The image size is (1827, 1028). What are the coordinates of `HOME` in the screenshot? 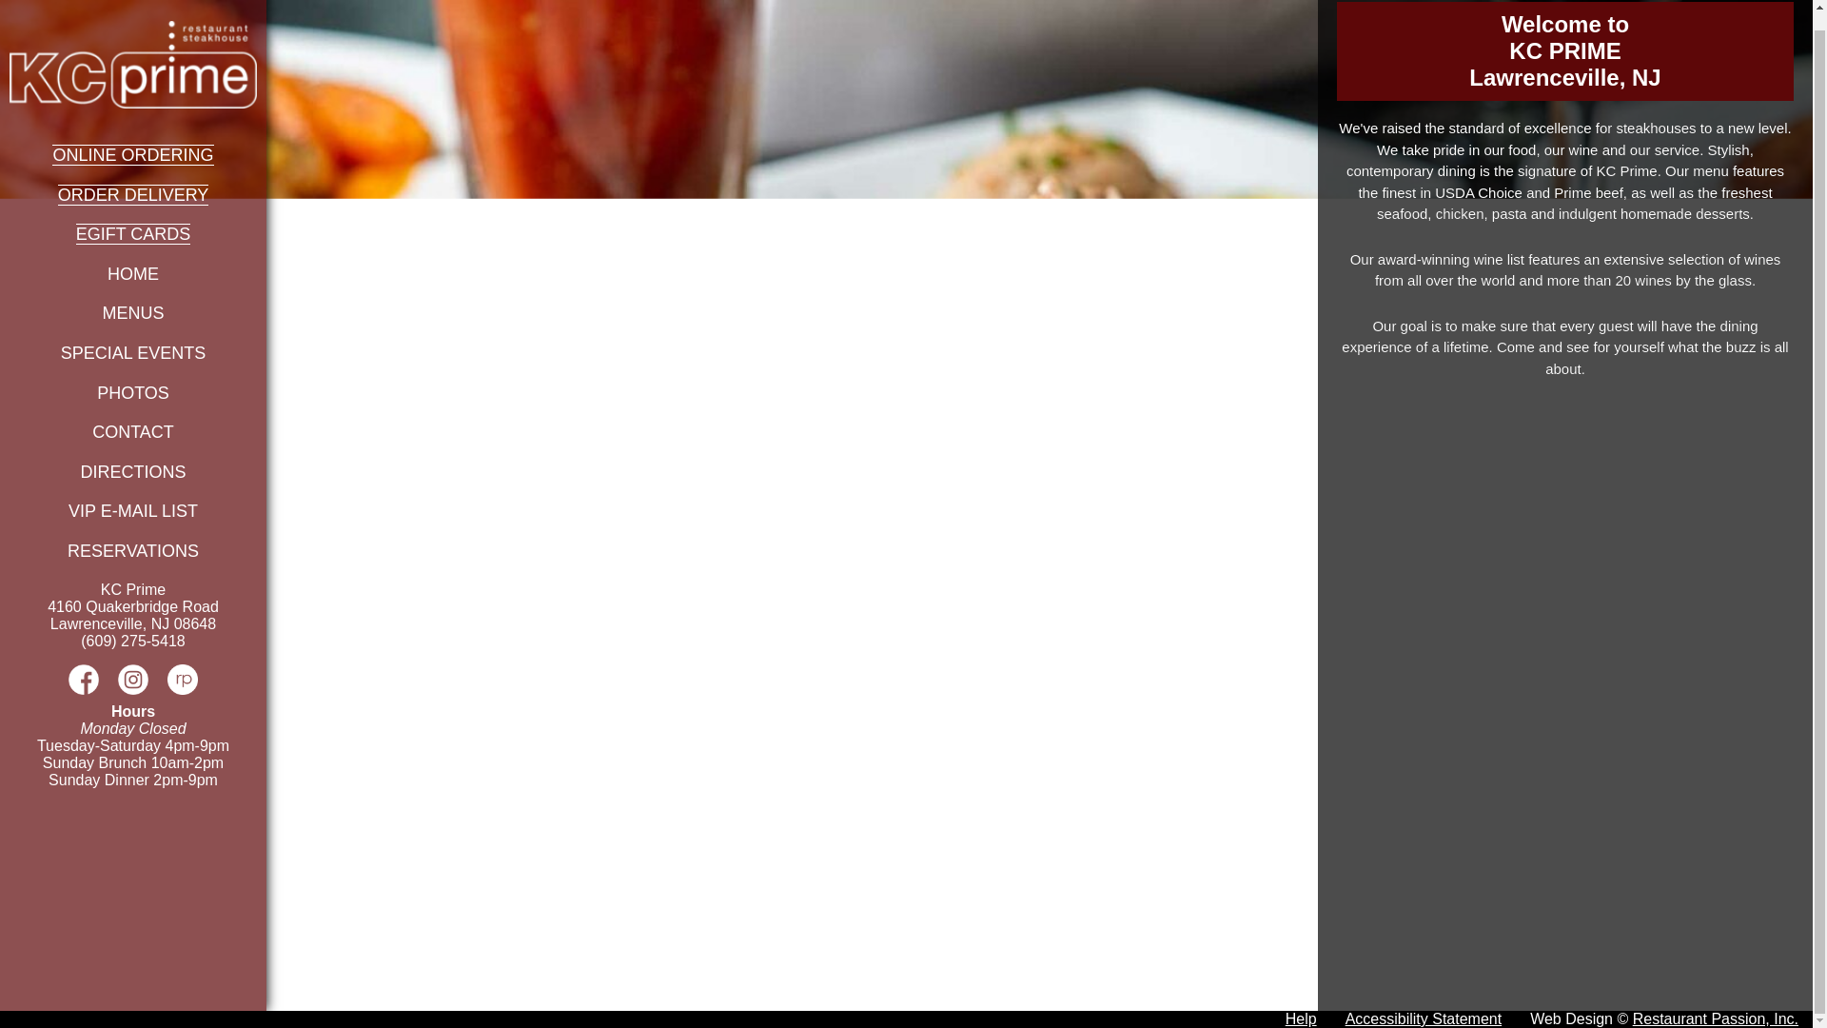 It's located at (133, 274).